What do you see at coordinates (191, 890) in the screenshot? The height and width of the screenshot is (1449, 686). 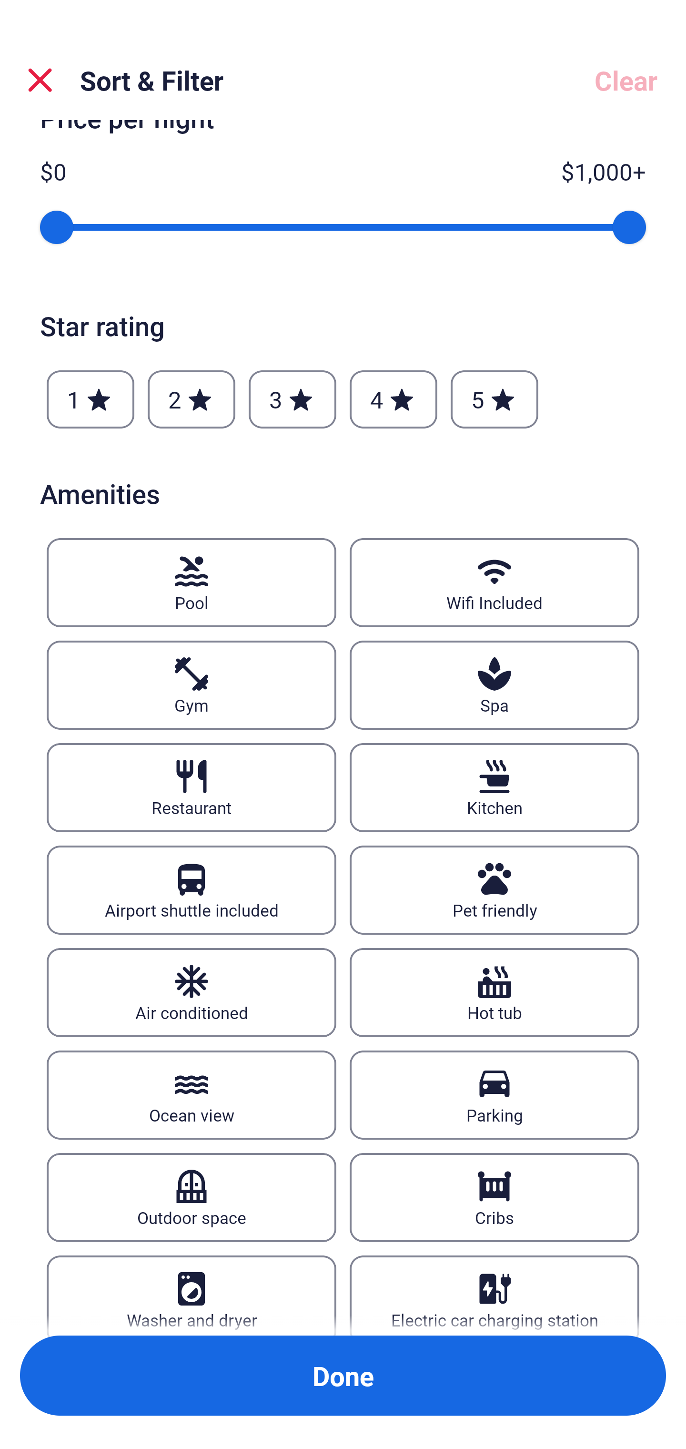 I see `Airport shuttle included` at bounding box center [191, 890].